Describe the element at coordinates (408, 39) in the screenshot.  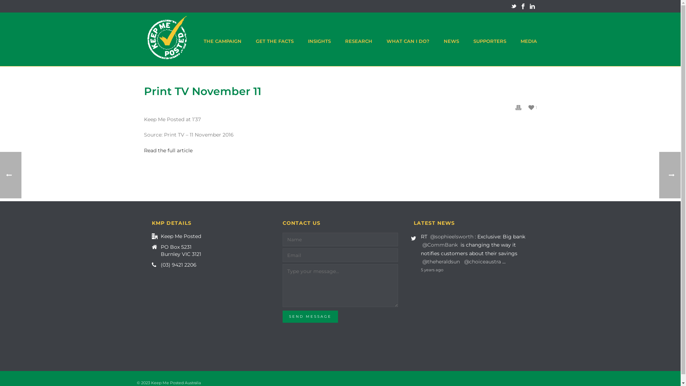
I see `WHAT CAN I DO?` at that location.